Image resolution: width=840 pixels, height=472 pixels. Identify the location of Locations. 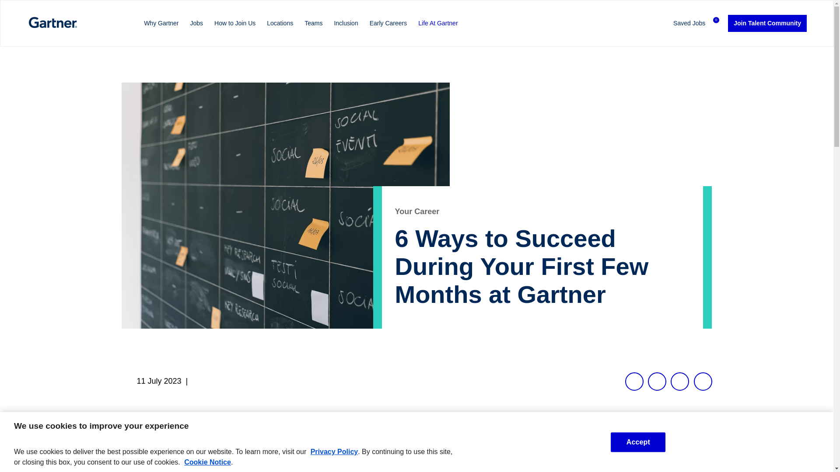
(280, 23).